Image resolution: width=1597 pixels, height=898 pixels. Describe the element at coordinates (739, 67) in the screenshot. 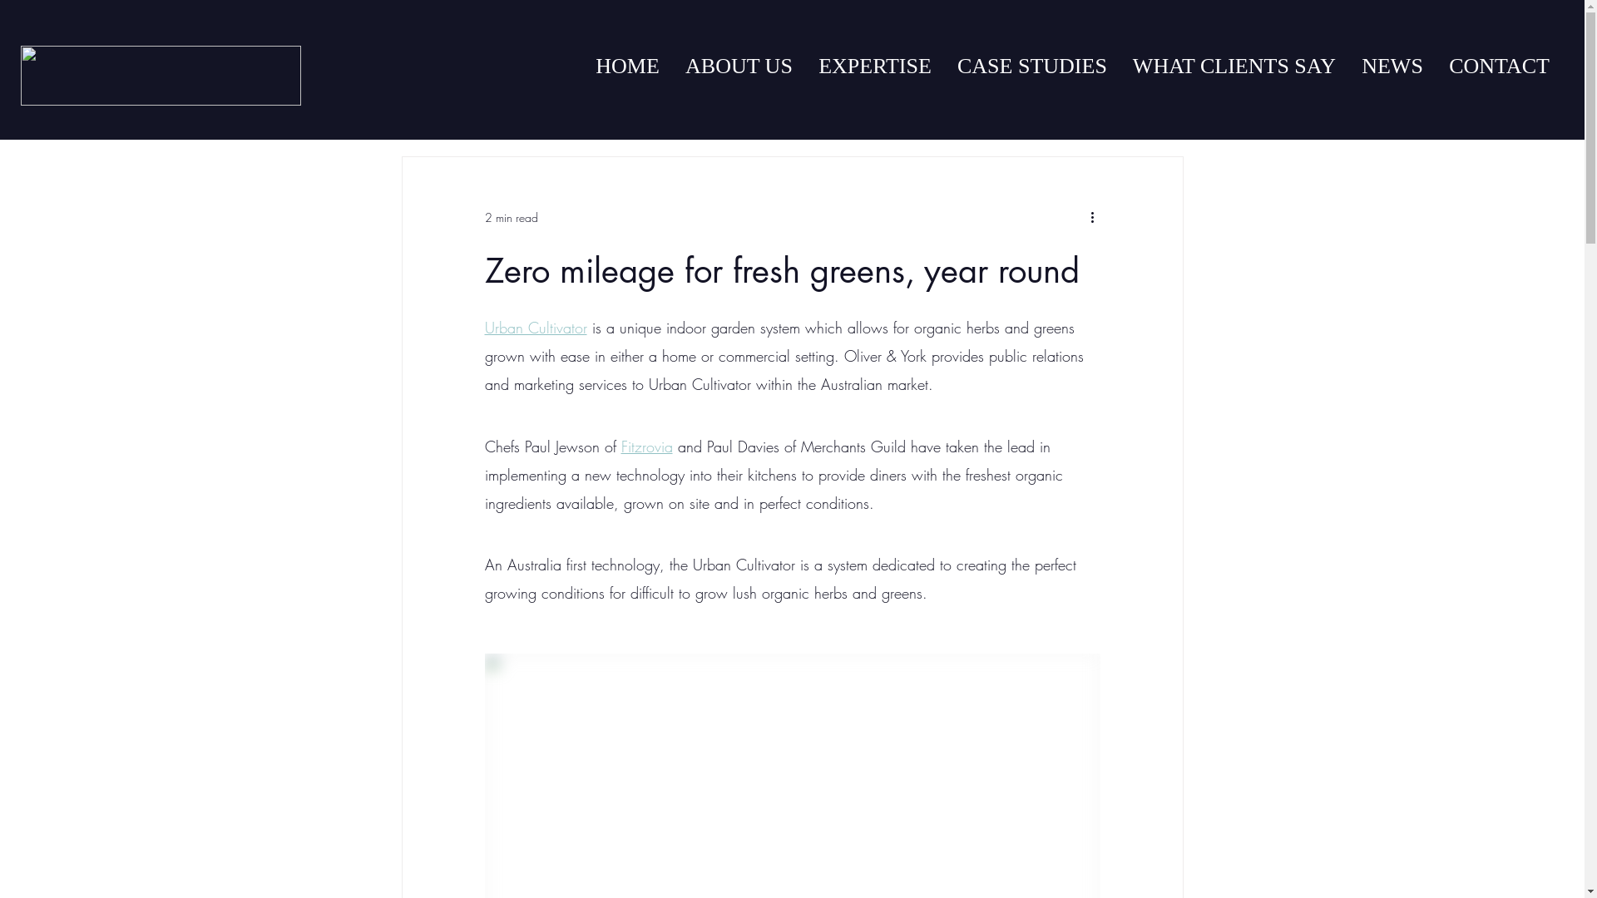

I see `ABOUT US` at that location.